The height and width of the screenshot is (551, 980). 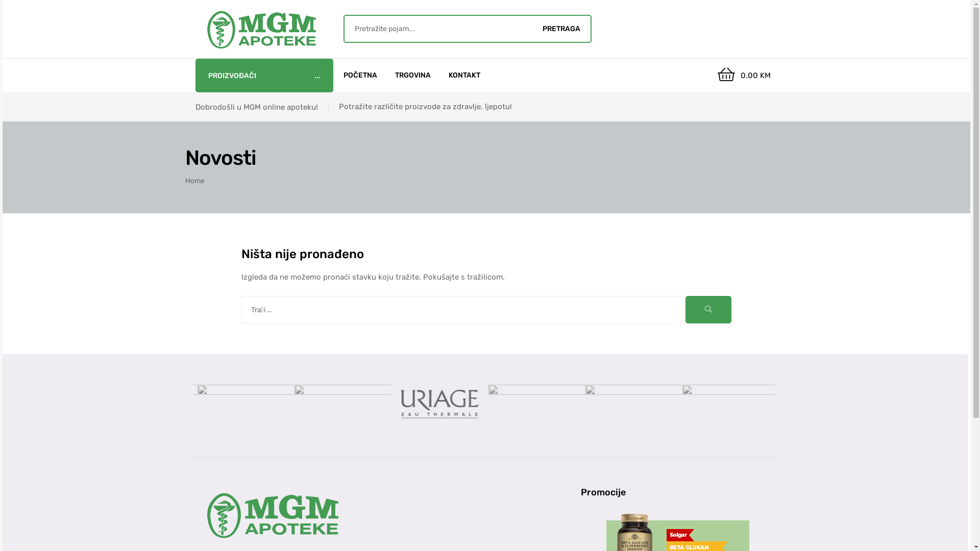 I want to click on Brand Name, so click(x=338, y=405).